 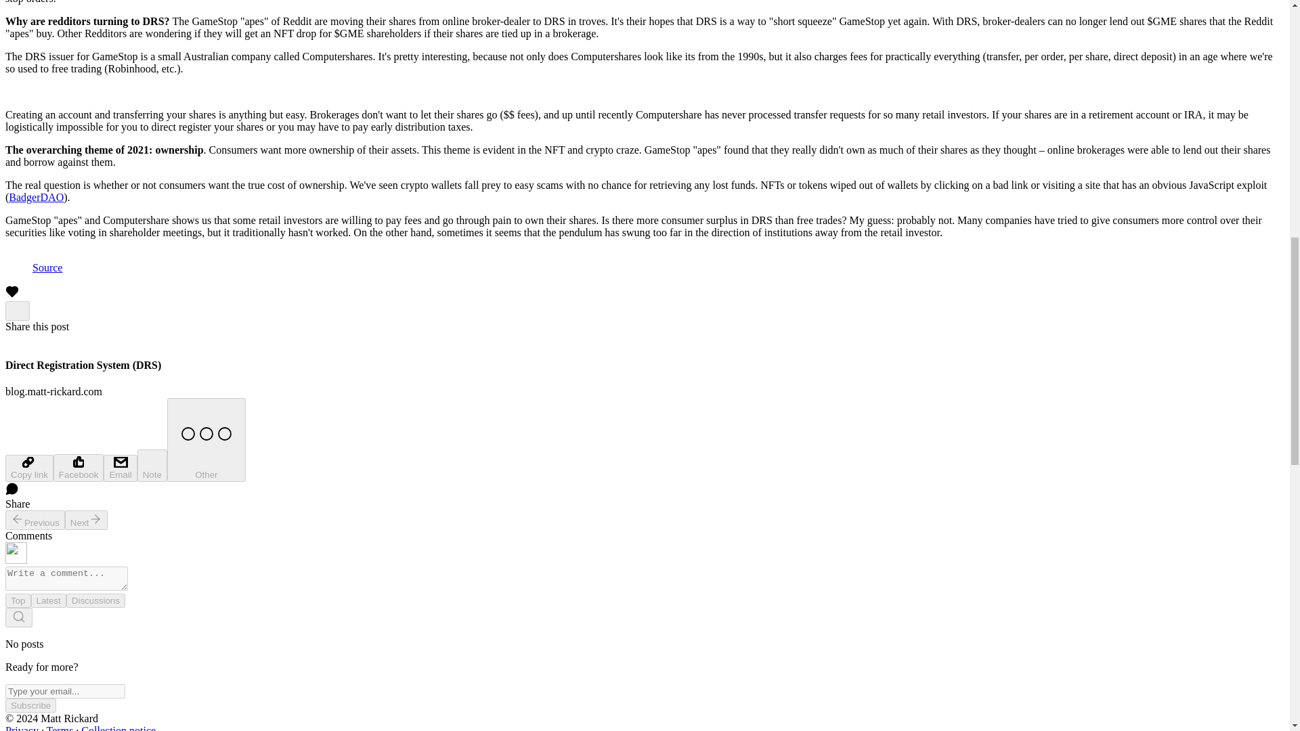 I want to click on Other, so click(x=206, y=439).